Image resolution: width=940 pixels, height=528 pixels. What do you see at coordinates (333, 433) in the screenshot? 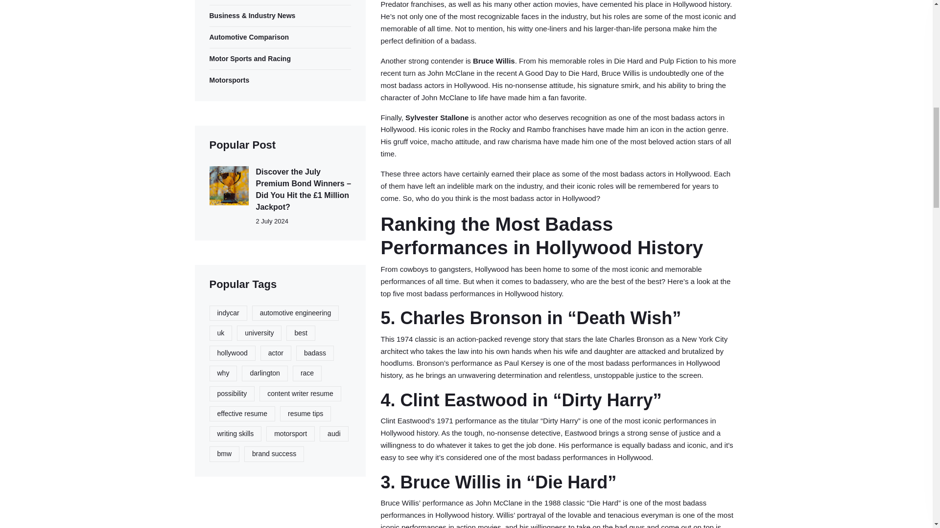
I see `audi` at bounding box center [333, 433].